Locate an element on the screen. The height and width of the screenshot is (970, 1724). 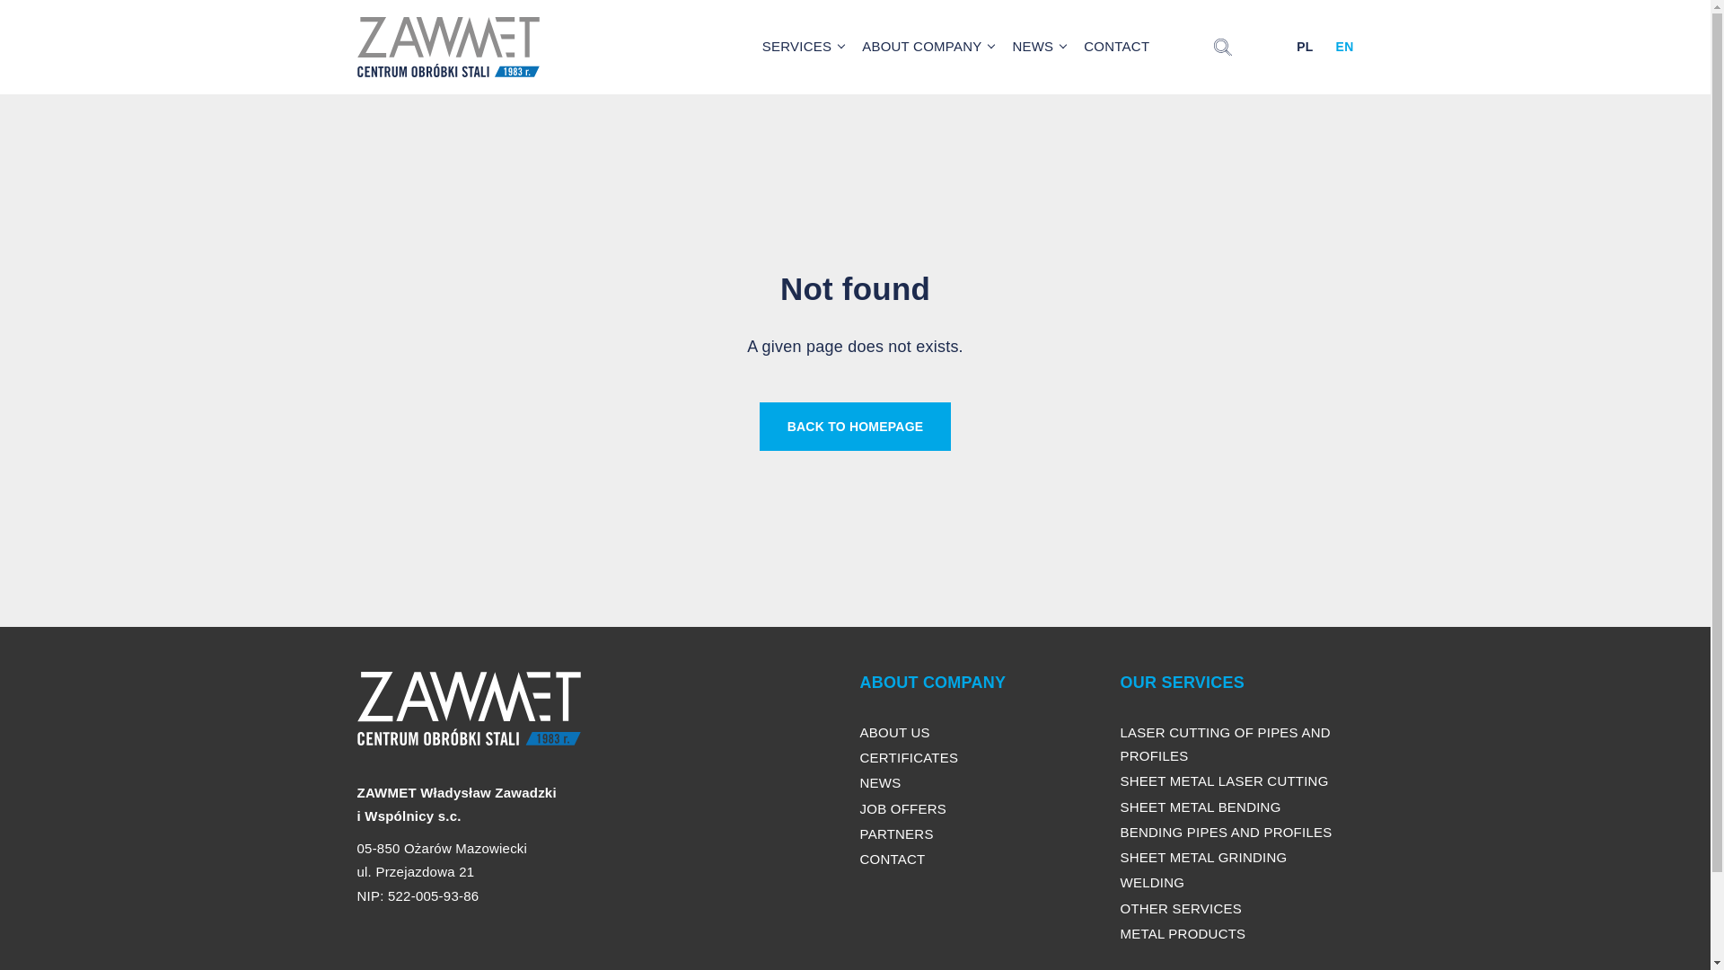
LASER CUTTING OF PIPES AND PROFILES is located at coordinates (1226, 744).